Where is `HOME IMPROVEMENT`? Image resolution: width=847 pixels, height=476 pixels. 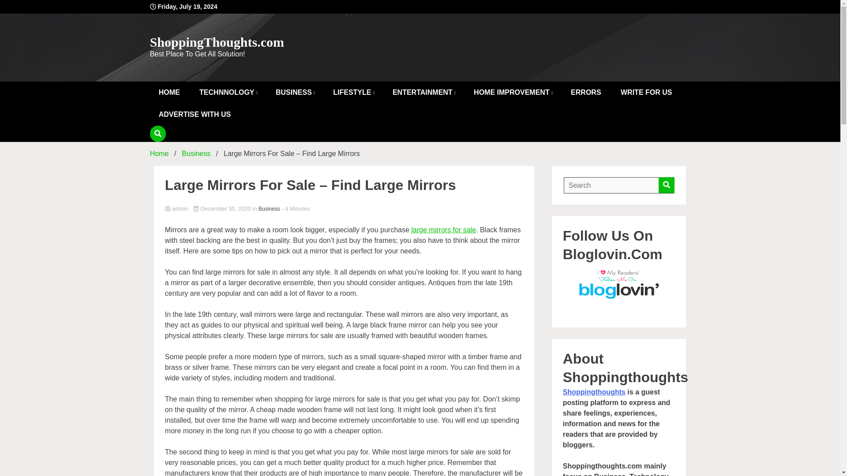
HOME IMPROVEMENT is located at coordinates (513, 93).